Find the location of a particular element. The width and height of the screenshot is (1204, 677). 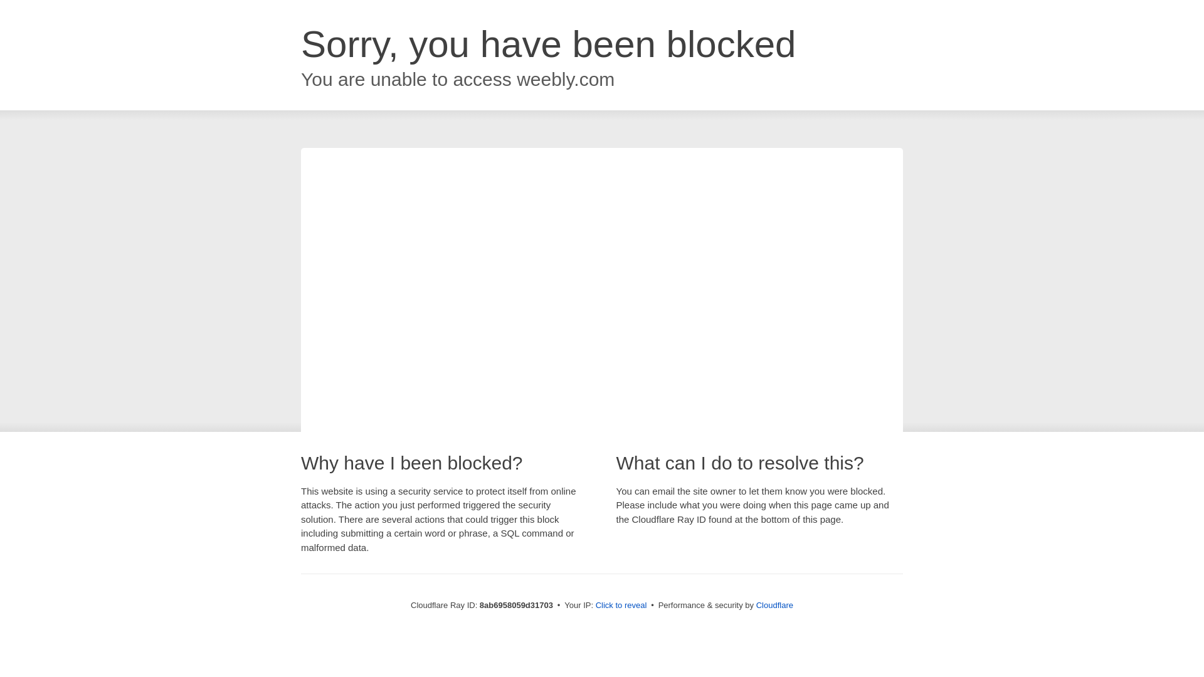

Cloudflare is located at coordinates (774, 605).